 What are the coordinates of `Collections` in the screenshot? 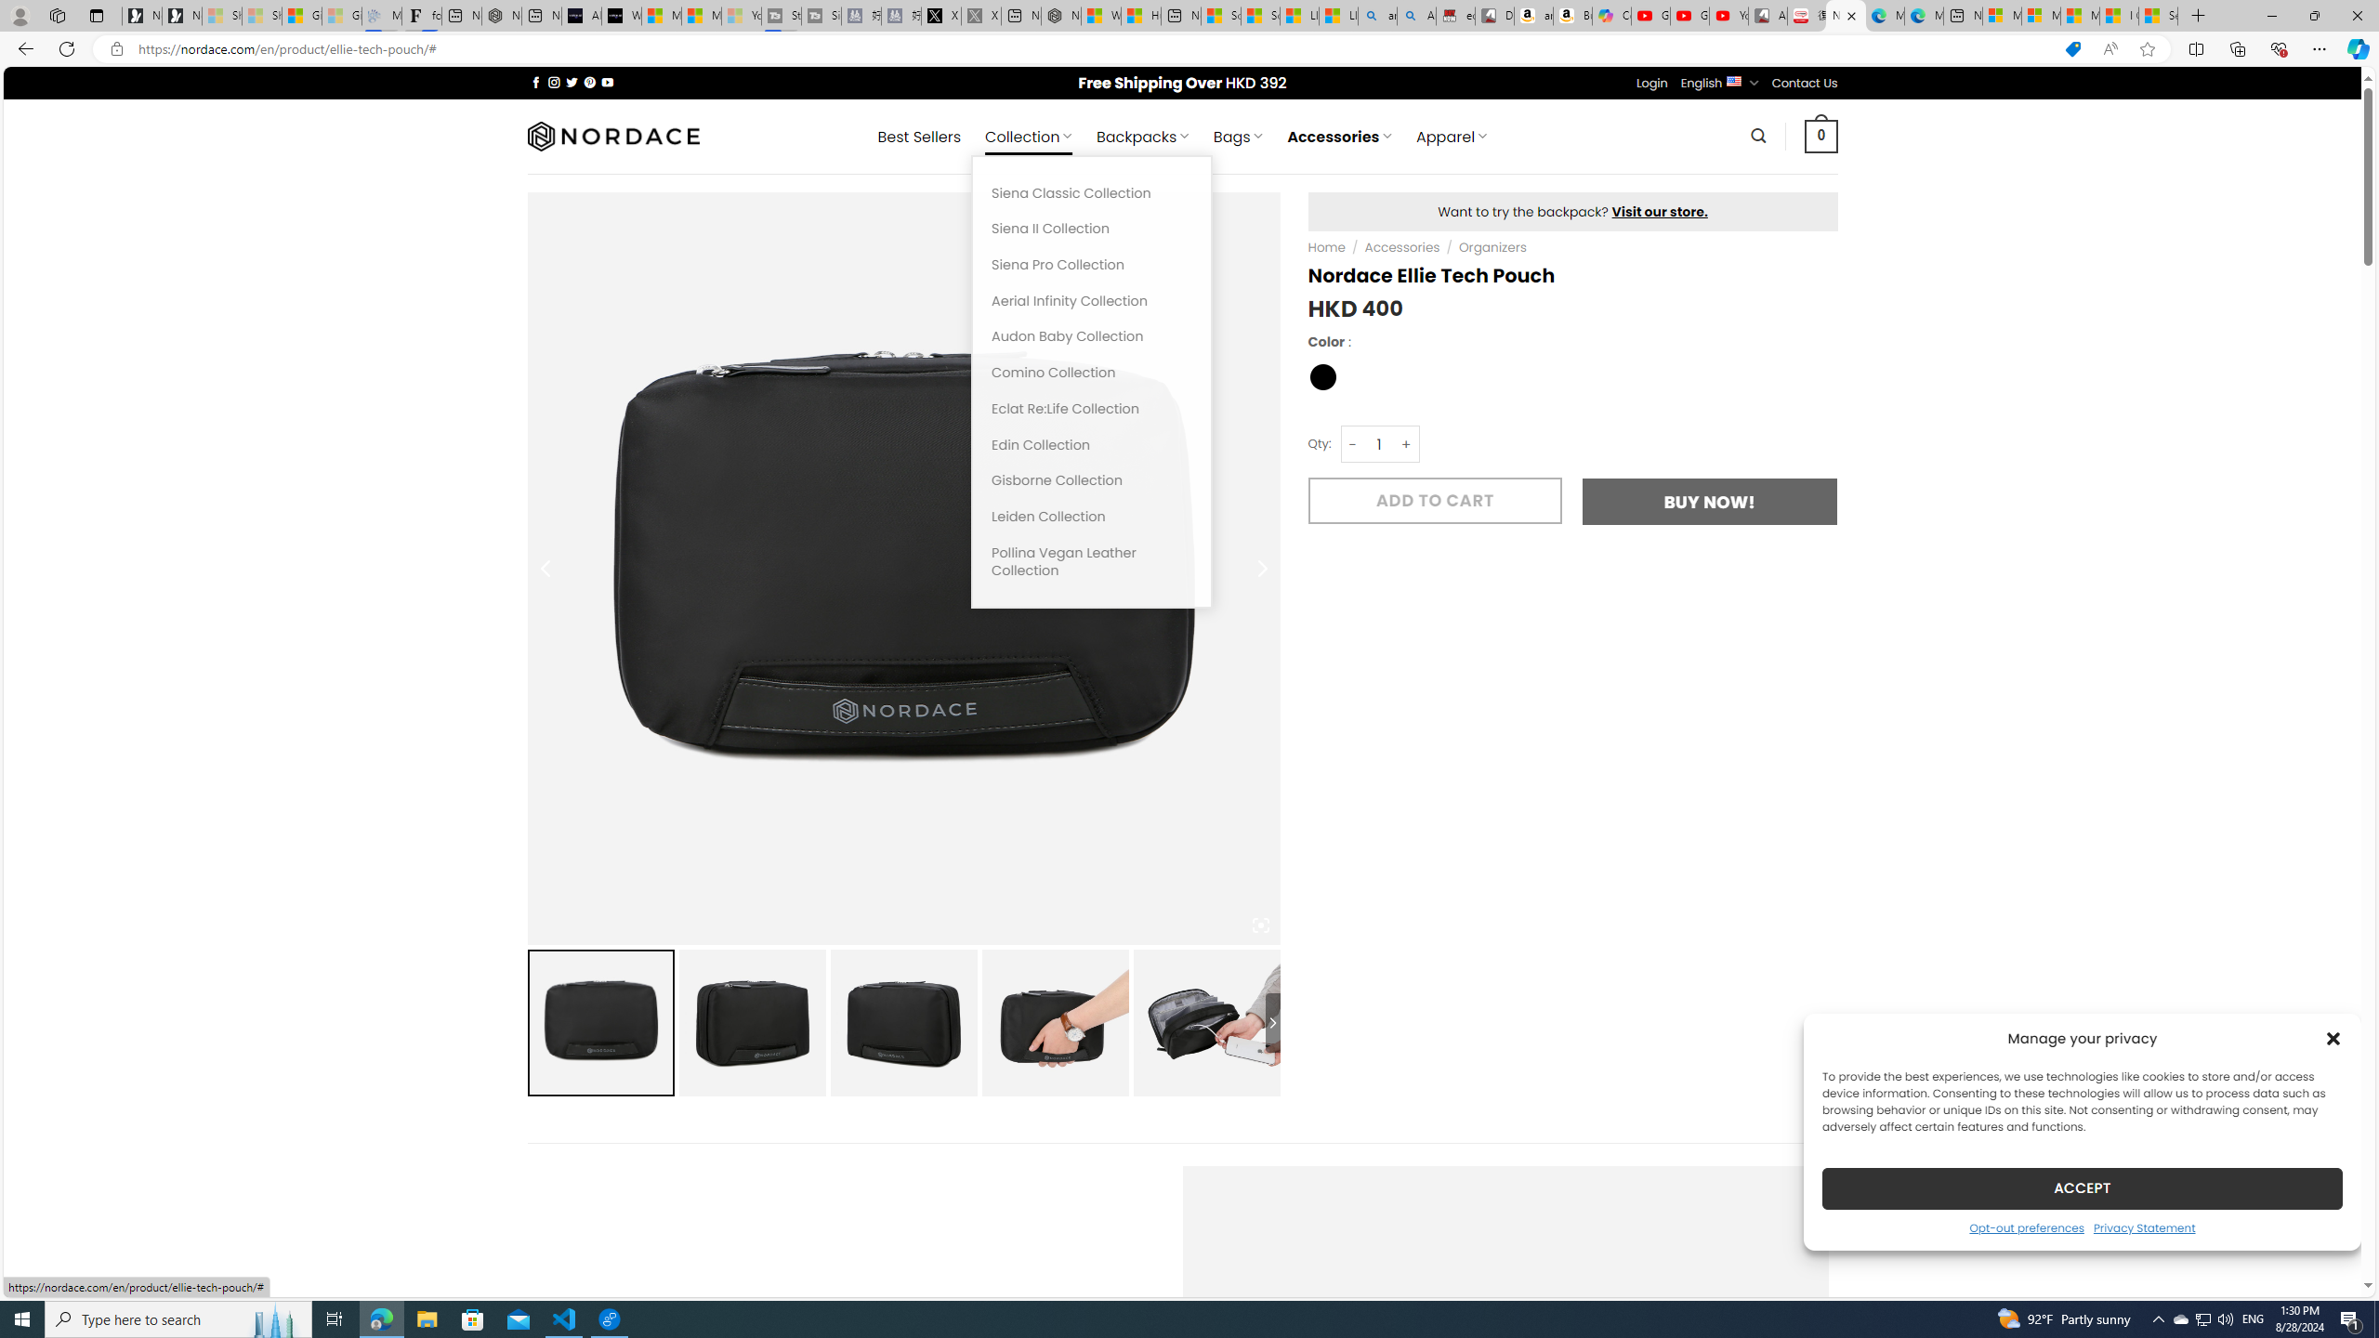 It's located at (2237, 48).